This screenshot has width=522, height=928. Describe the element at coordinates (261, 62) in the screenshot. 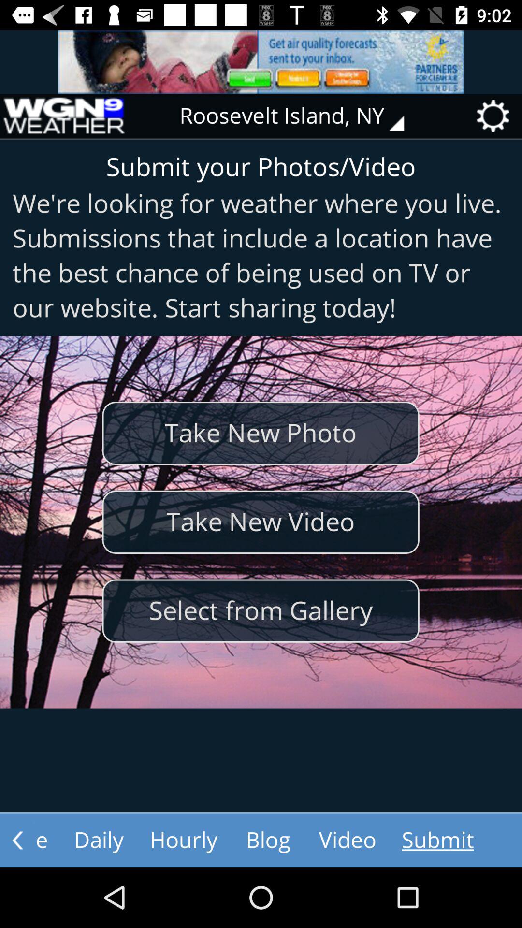

I see `go to advertisement` at that location.